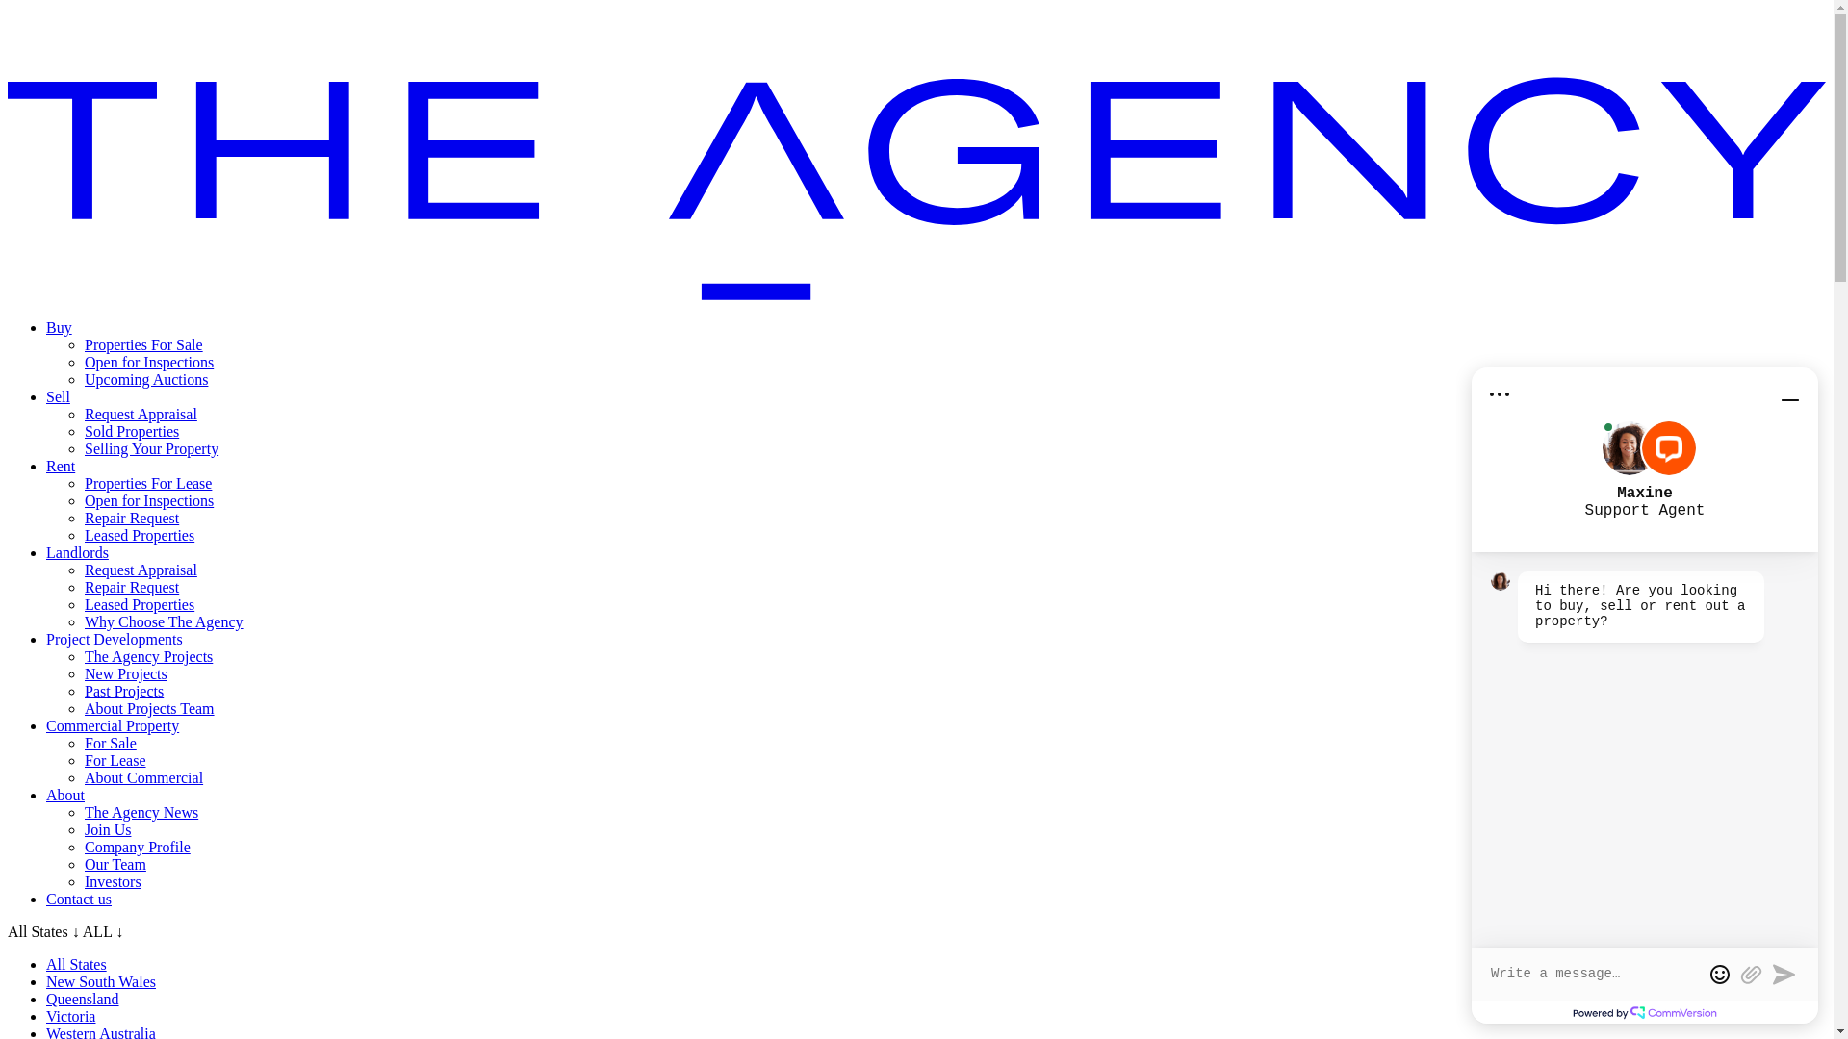 The height and width of the screenshot is (1039, 1848). I want to click on For Lease, so click(115, 760).